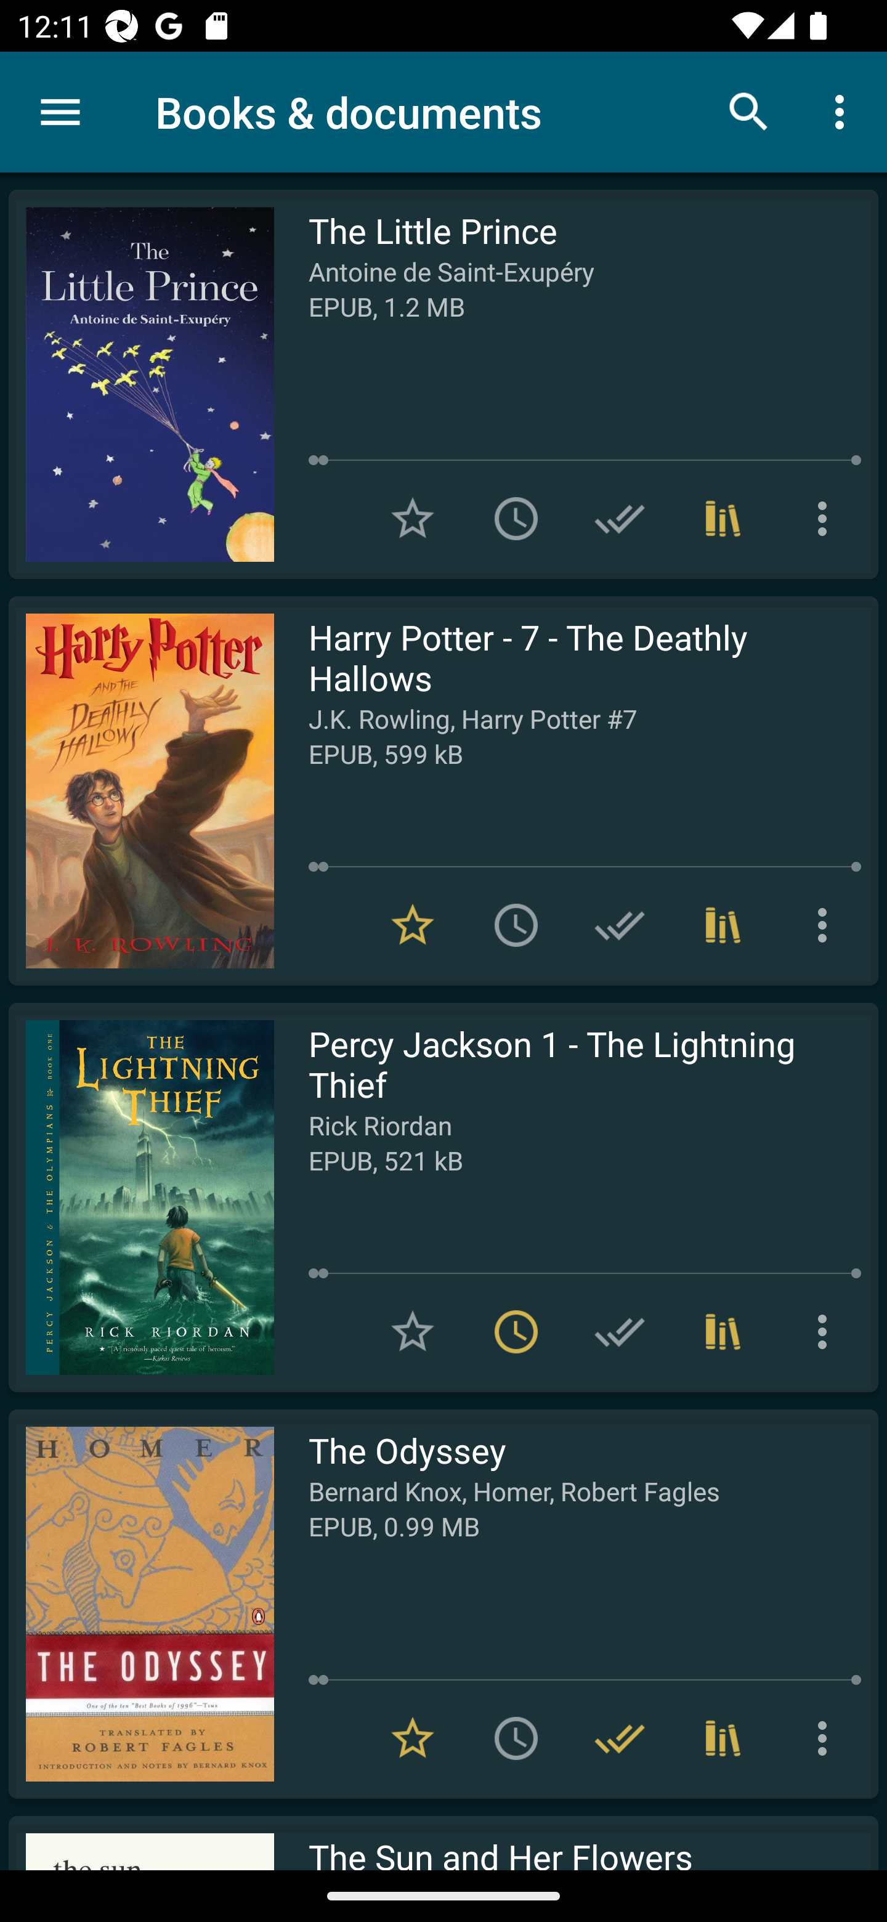 This screenshot has width=887, height=1922. I want to click on More options, so click(827, 1738).